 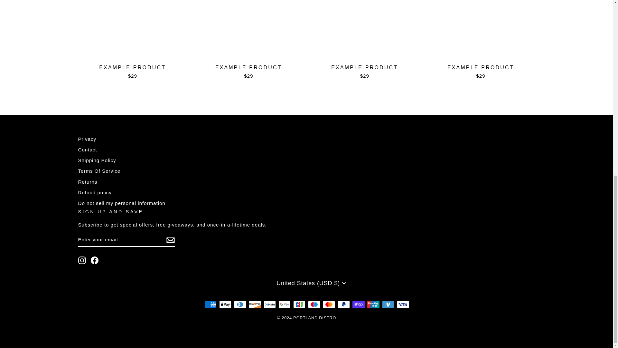 What do you see at coordinates (299, 304) in the screenshot?
I see `JCB` at bounding box center [299, 304].